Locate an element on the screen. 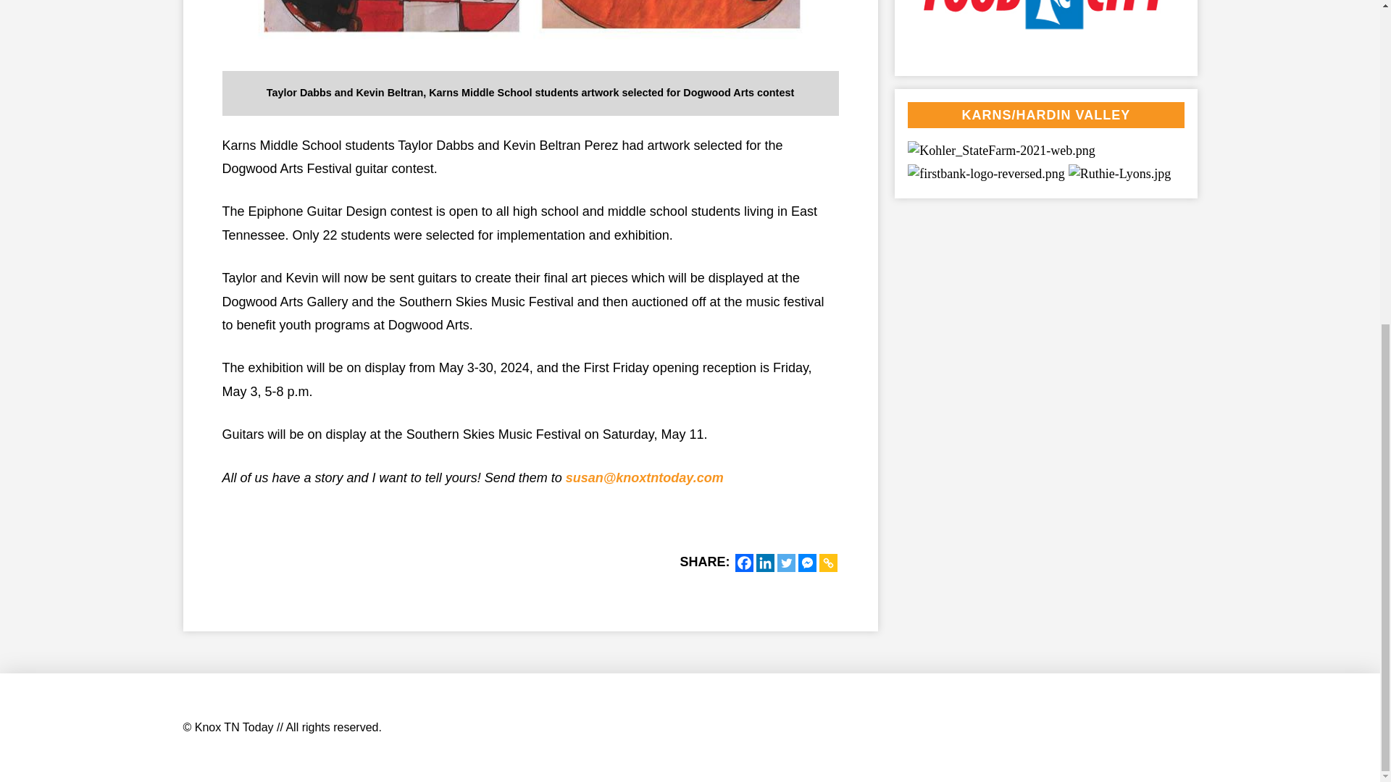  Facebook is located at coordinates (743, 562).